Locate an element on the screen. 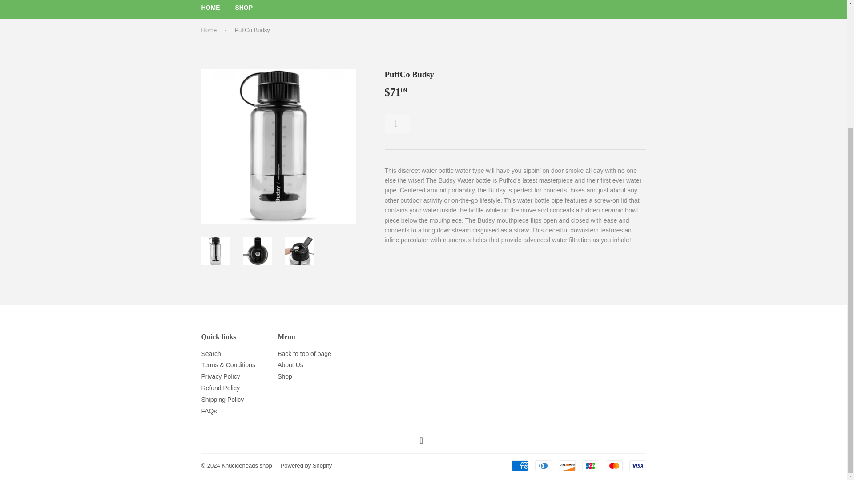  Visa is located at coordinates (637, 465).